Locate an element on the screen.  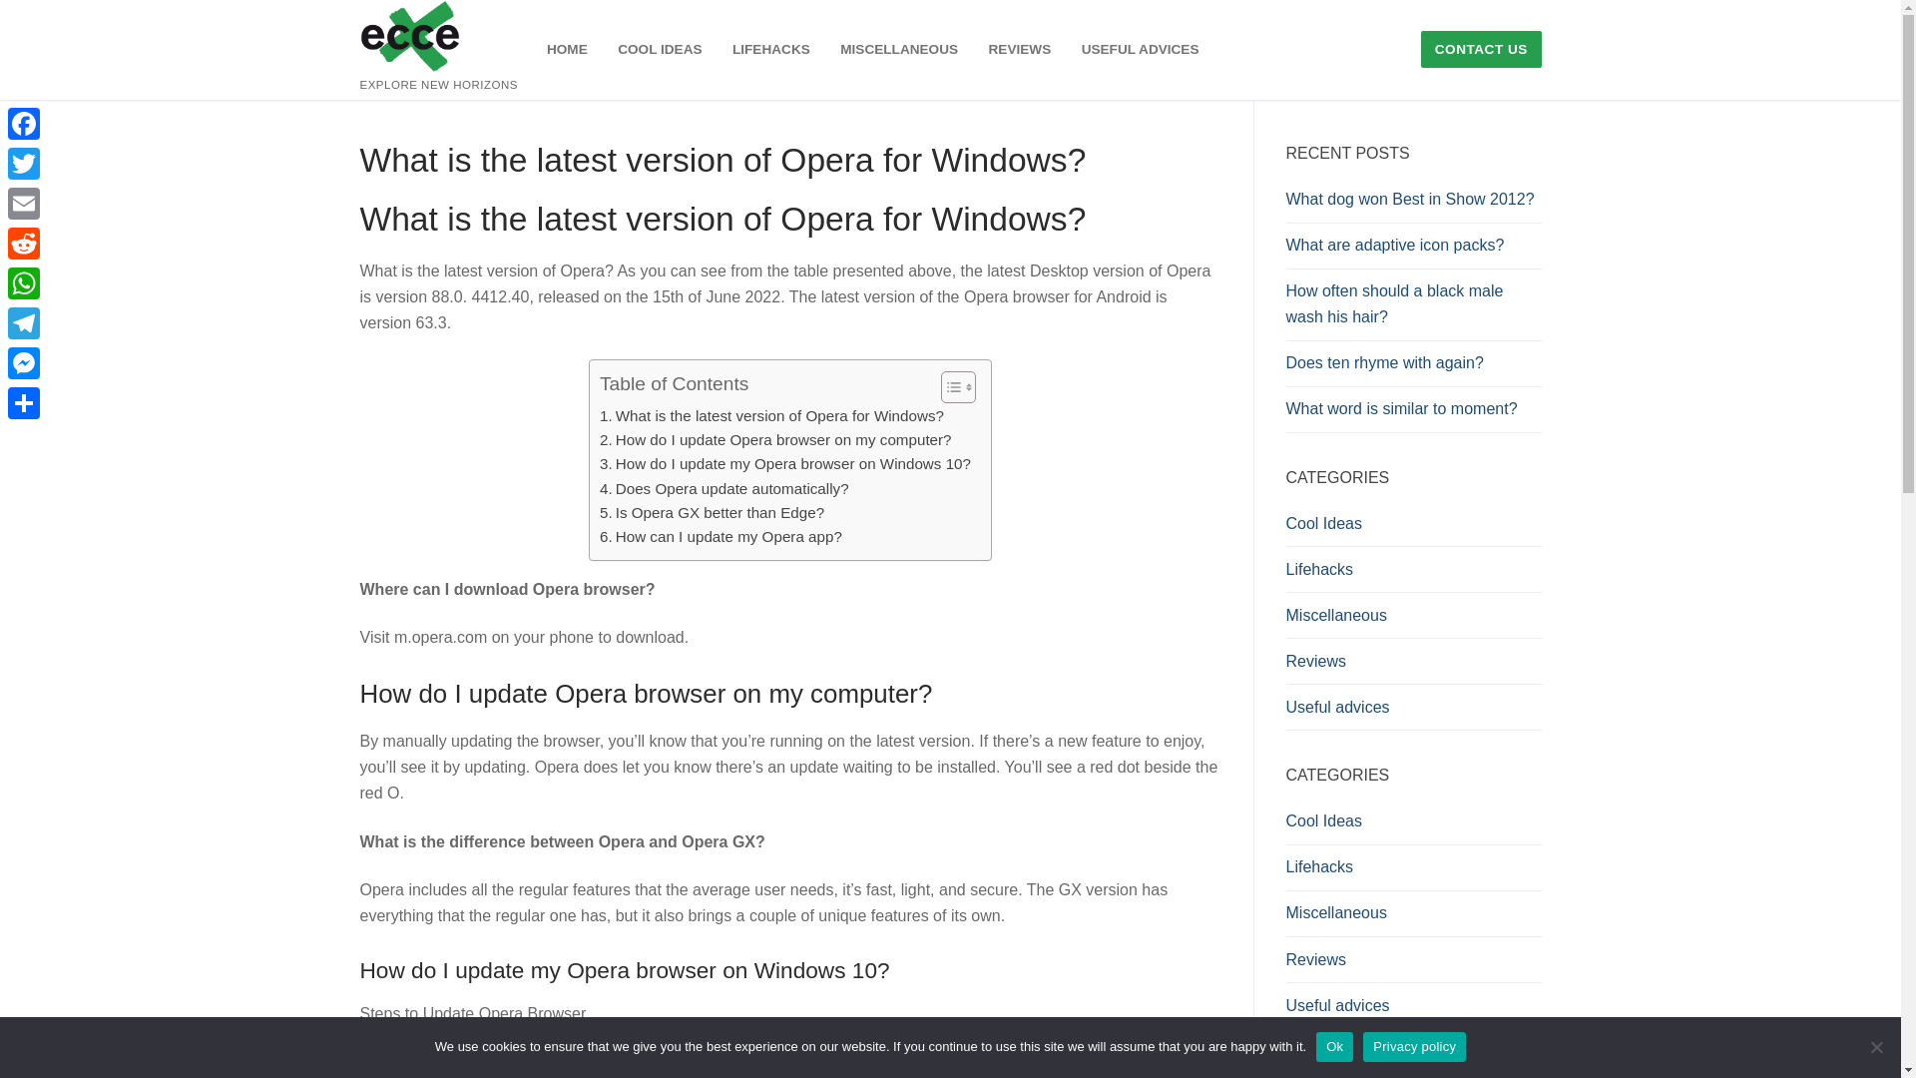
What is the latest version of Opera for Windows? is located at coordinates (771, 415).